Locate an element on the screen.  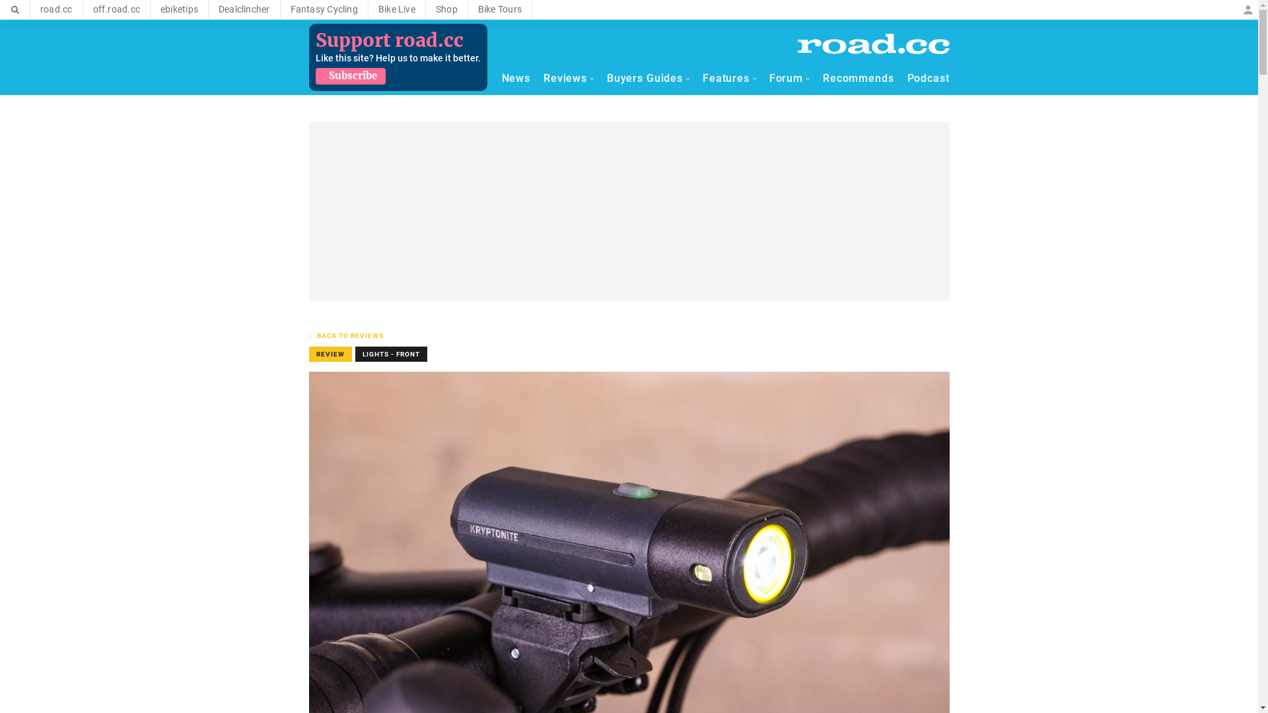
Dealclincher is located at coordinates (244, 9).